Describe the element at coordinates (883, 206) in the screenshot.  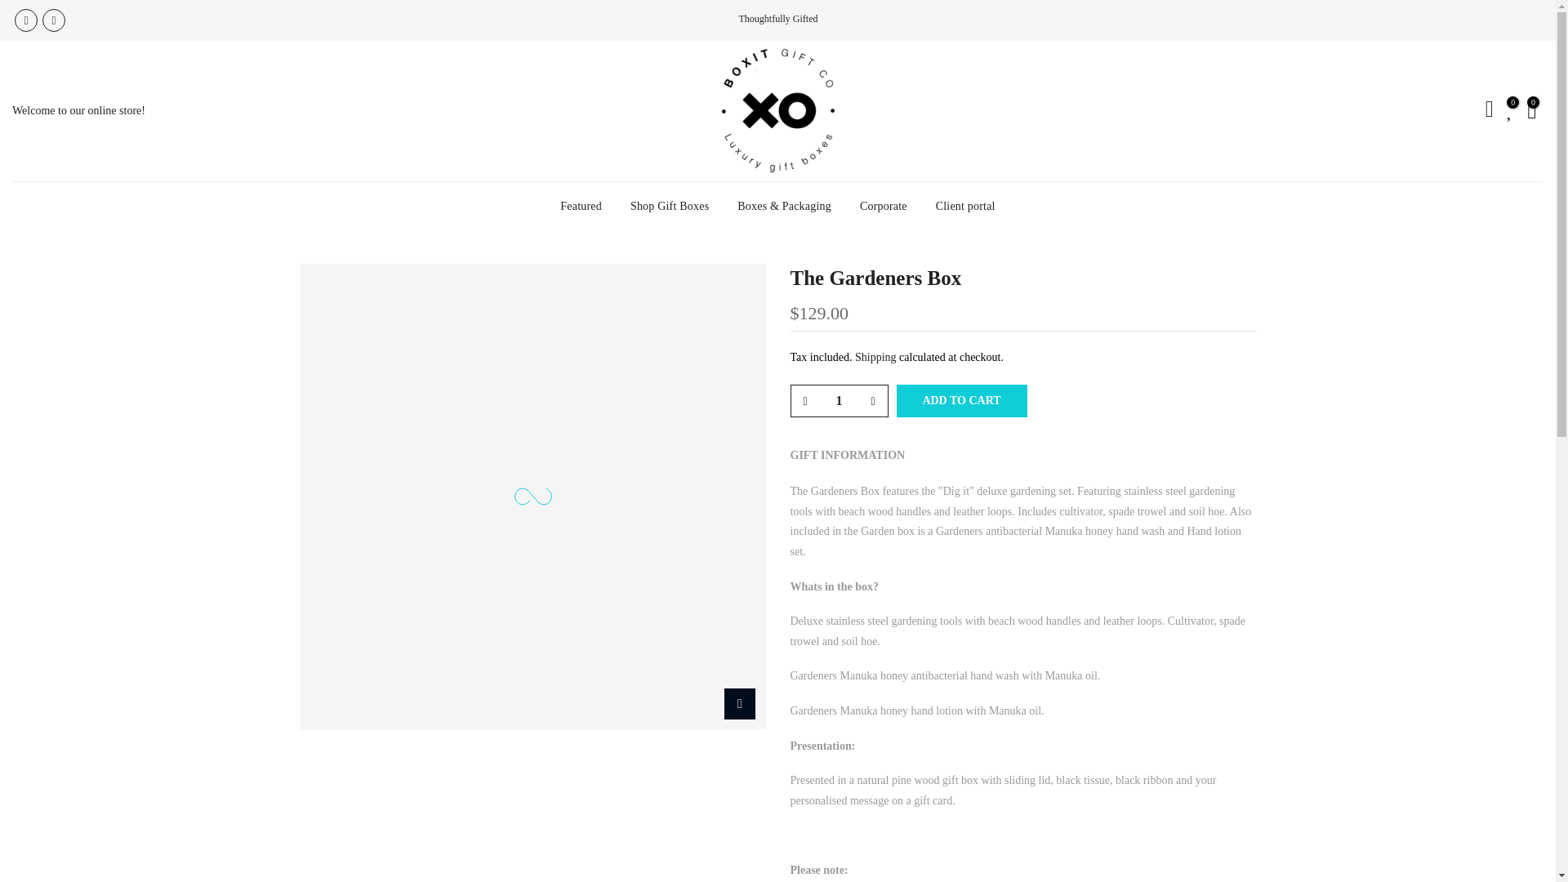
I see `Corporate` at that location.